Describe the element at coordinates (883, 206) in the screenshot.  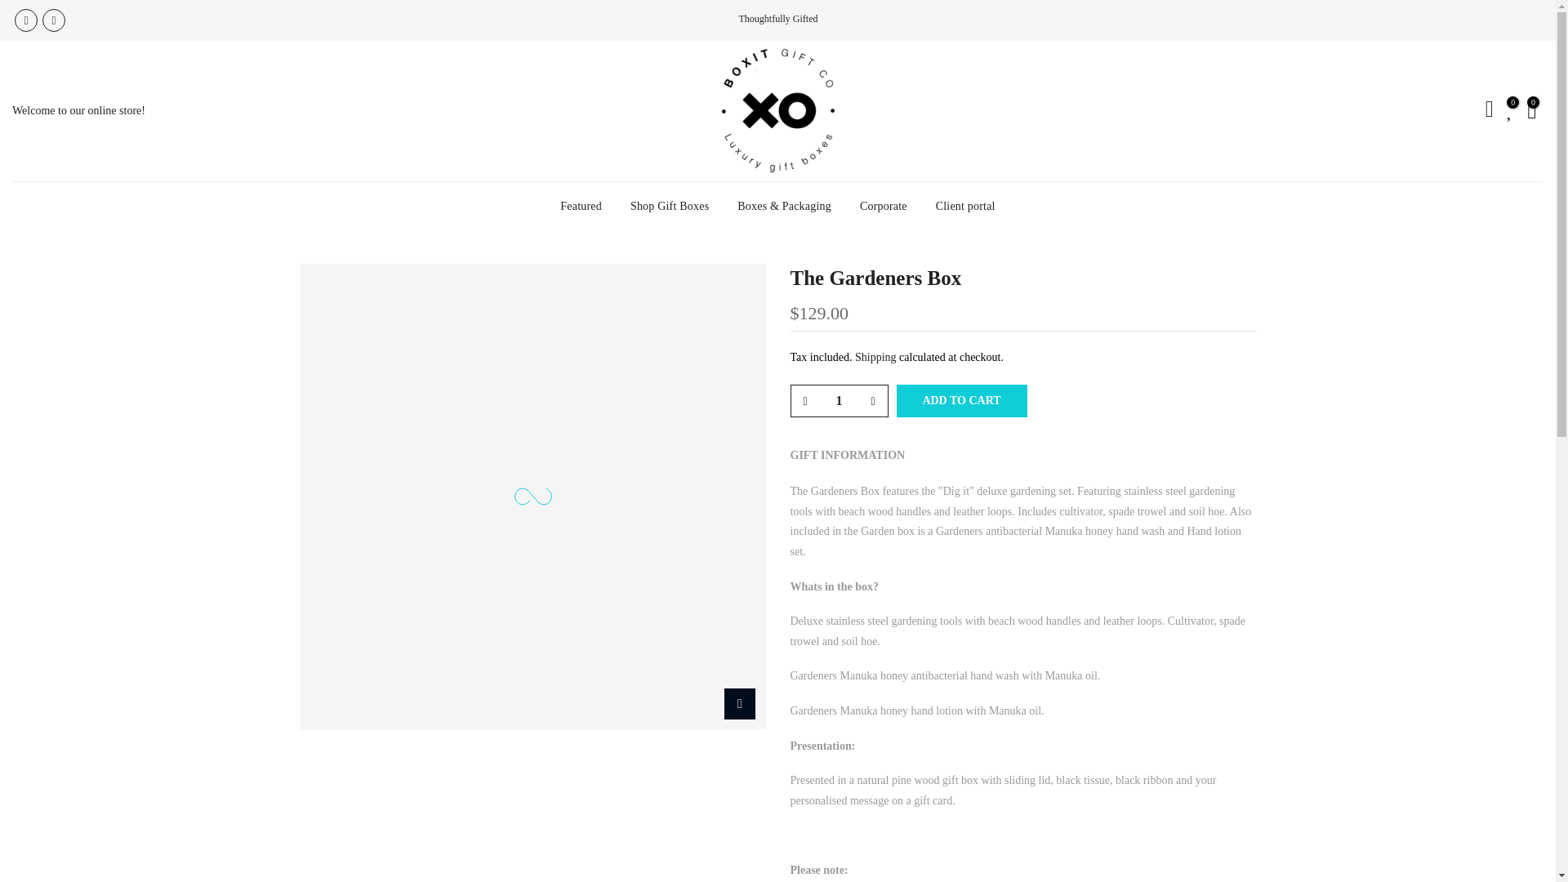
I see `Corporate` at that location.